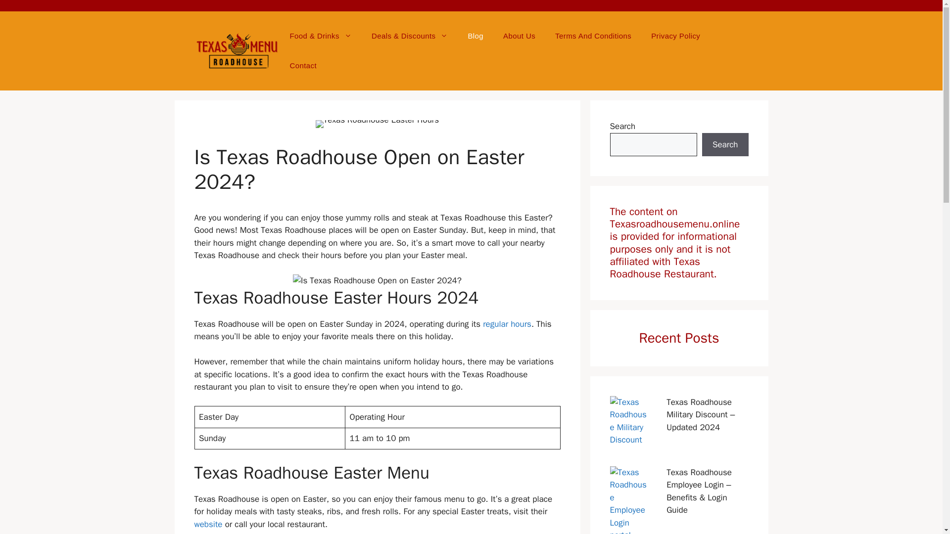 This screenshot has width=950, height=534. Describe the element at coordinates (593, 36) in the screenshot. I see `Terms And Conditions` at that location.